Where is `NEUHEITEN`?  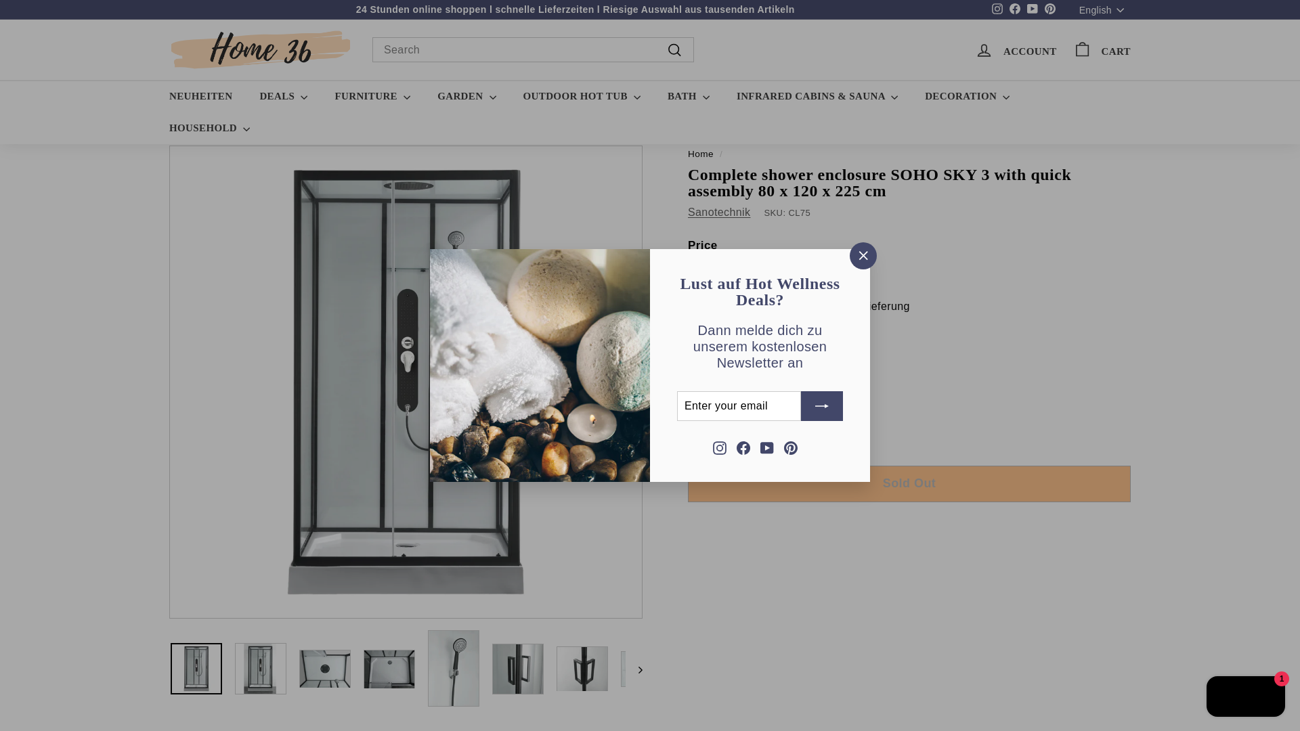 NEUHEITEN is located at coordinates (200, 96).